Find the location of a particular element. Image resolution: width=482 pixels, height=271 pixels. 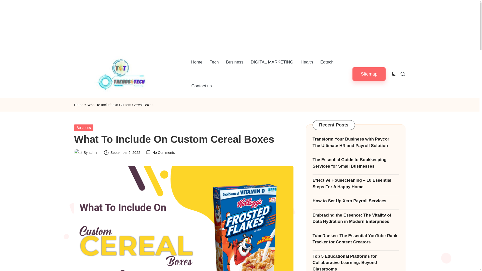

Contact us is located at coordinates (201, 86).